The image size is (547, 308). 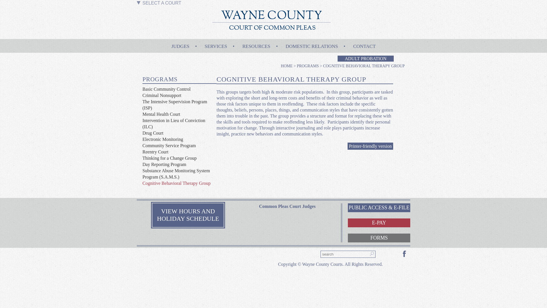 What do you see at coordinates (272, 34) in the screenshot?
I see `Home` at bounding box center [272, 34].